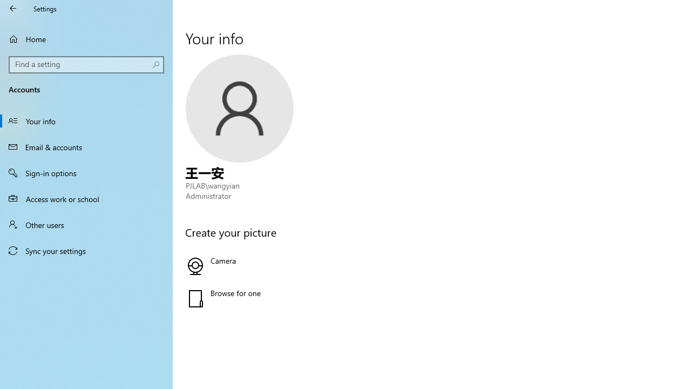 The image size is (691, 389). What do you see at coordinates (86, 173) in the screenshot?
I see `Sign-in options` at bounding box center [86, 173].